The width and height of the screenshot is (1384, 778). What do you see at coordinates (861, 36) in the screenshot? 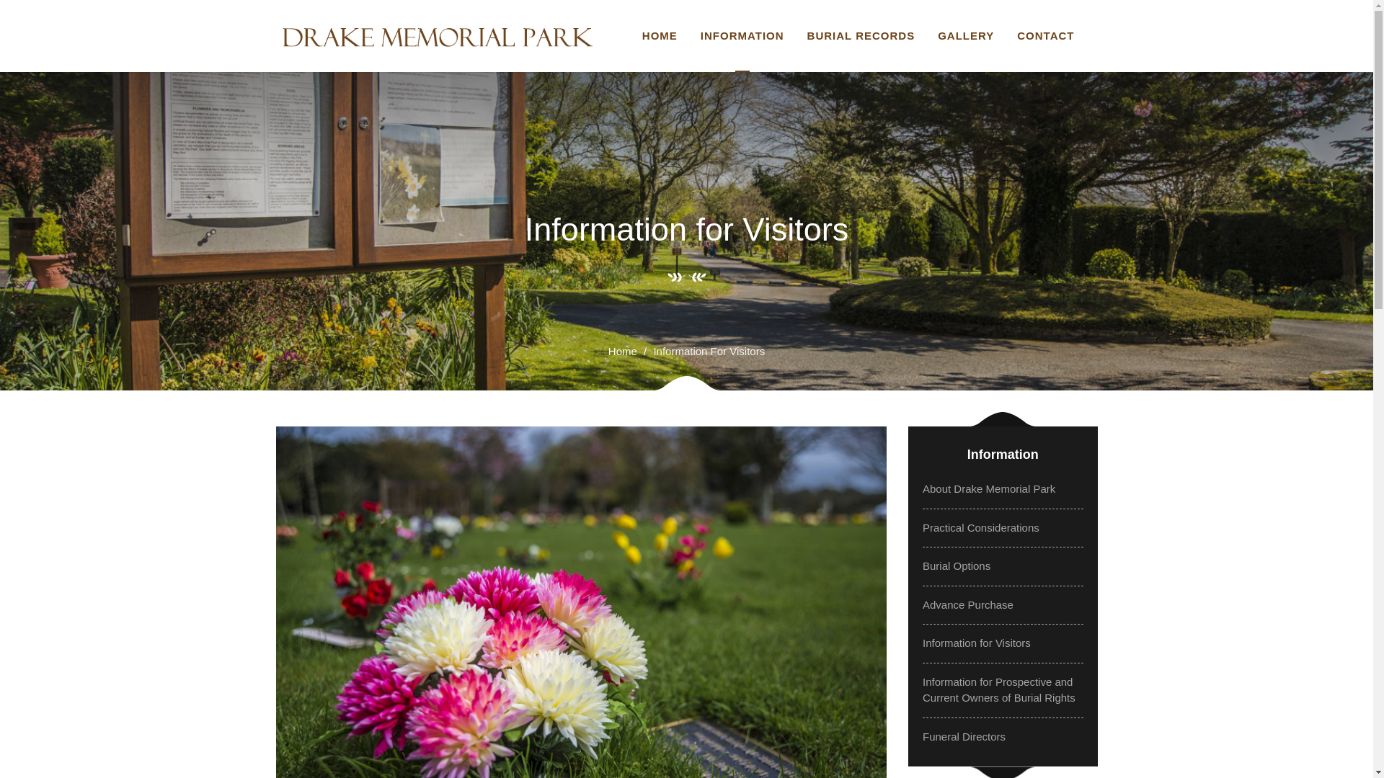
I see `BURIAL RECORDS` at bounding box center [861, 36].